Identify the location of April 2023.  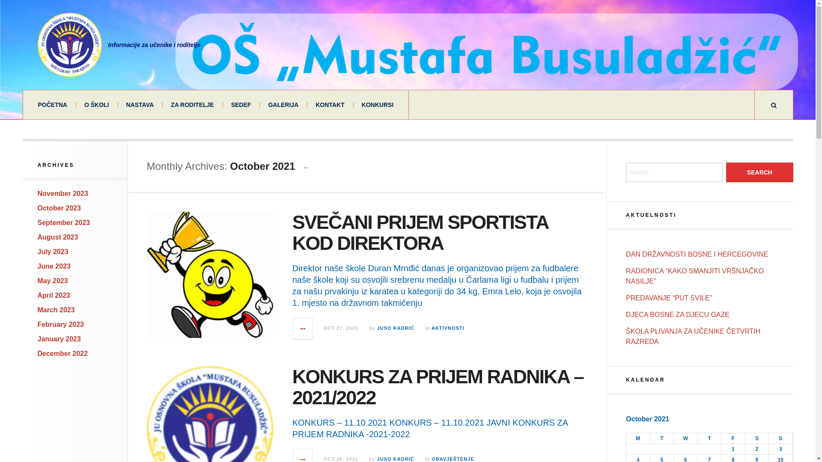
(54, 295).